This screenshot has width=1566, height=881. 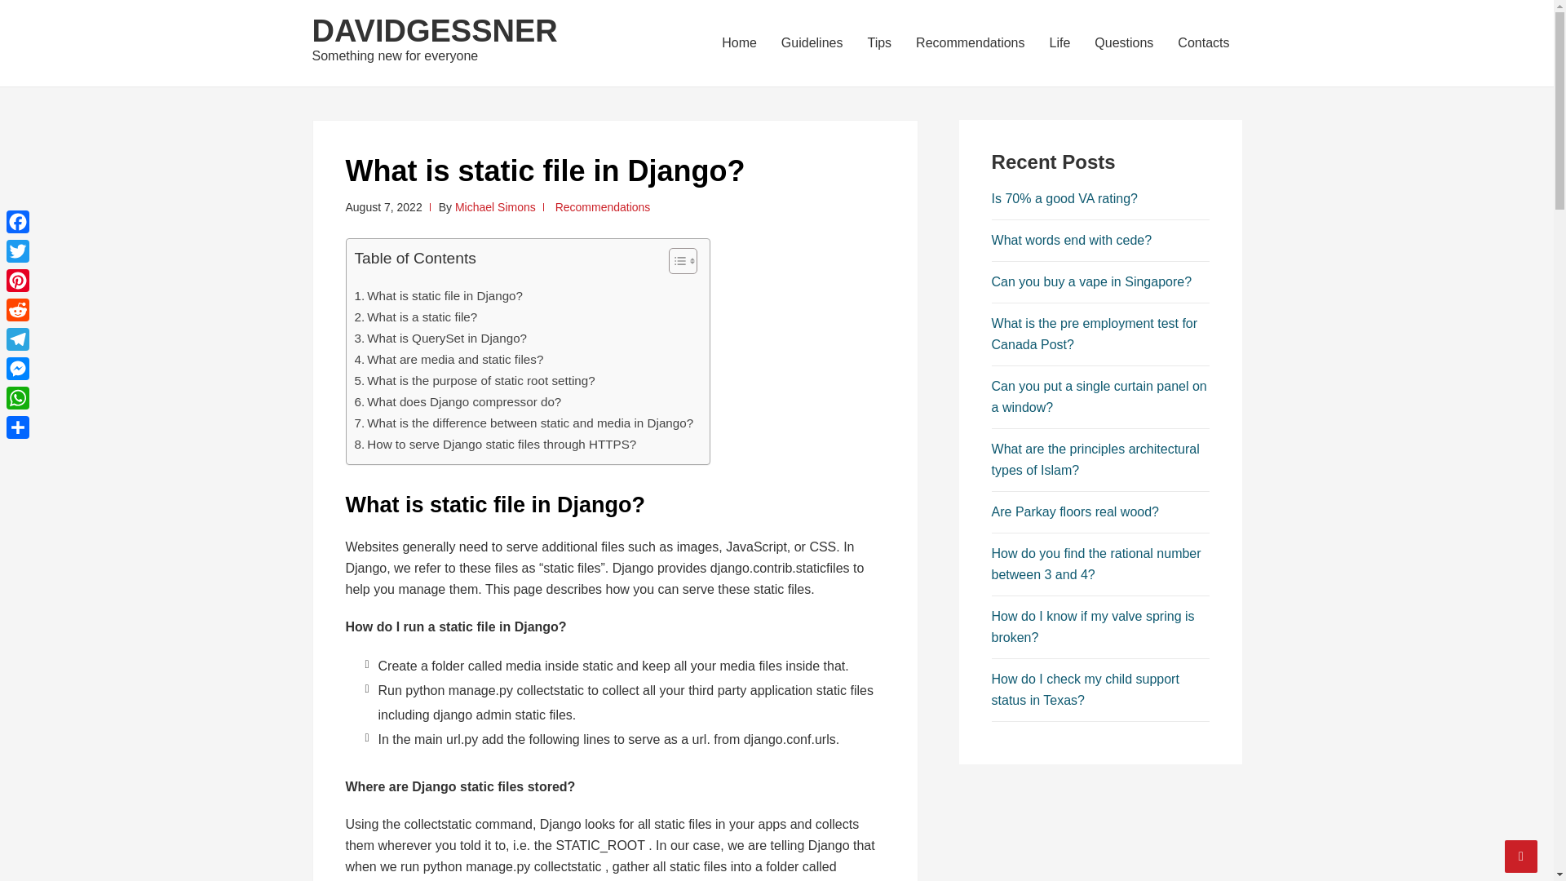 I want to click on What are the principles architectural types of Islam?, so click(x=1095, y=460).